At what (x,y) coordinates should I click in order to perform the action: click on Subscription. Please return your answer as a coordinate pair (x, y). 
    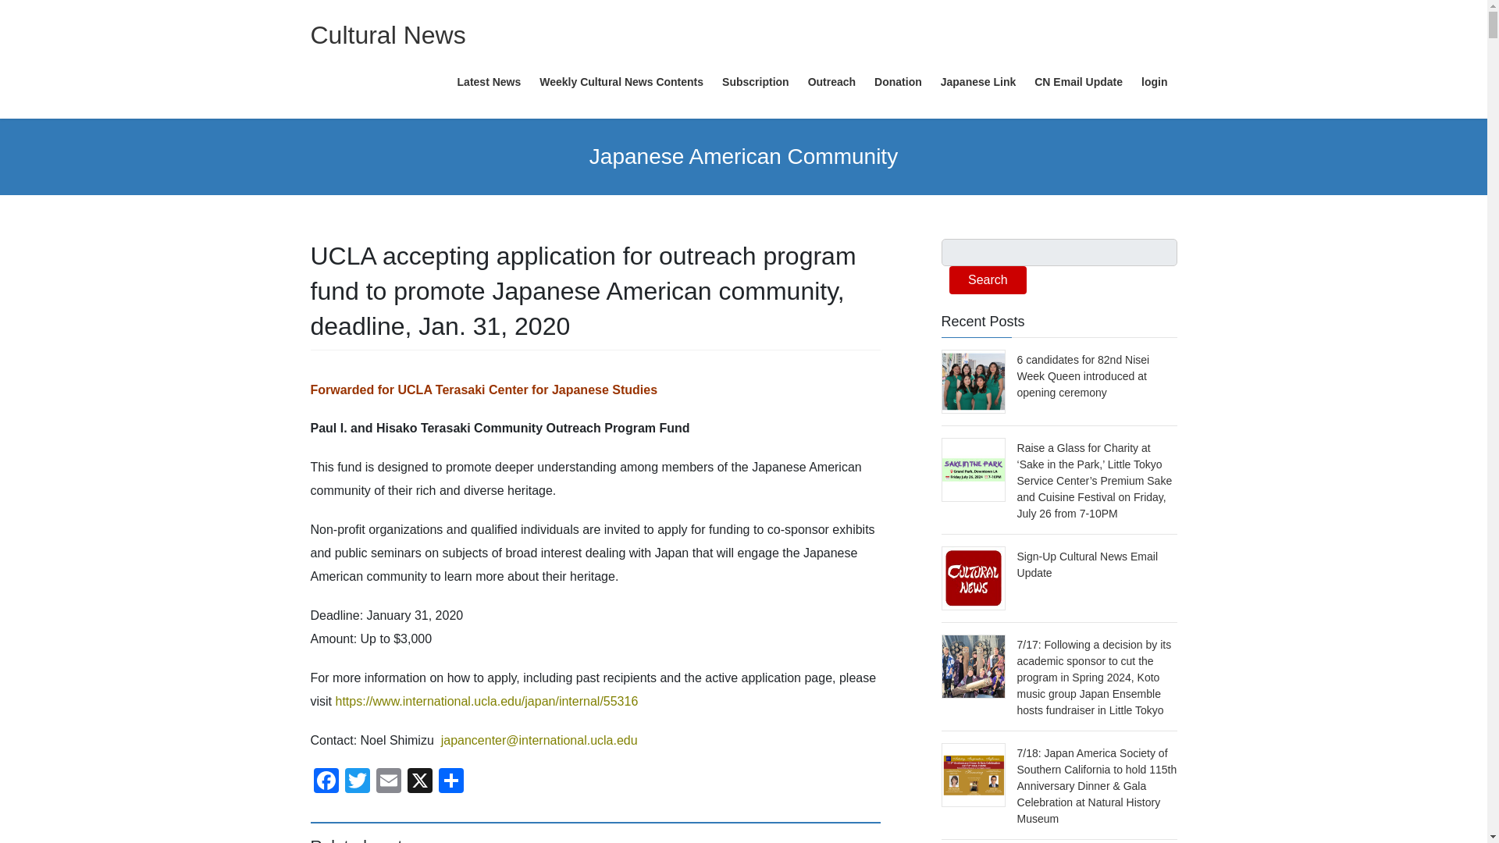
    Looking at the image, I should click on (756, 83).